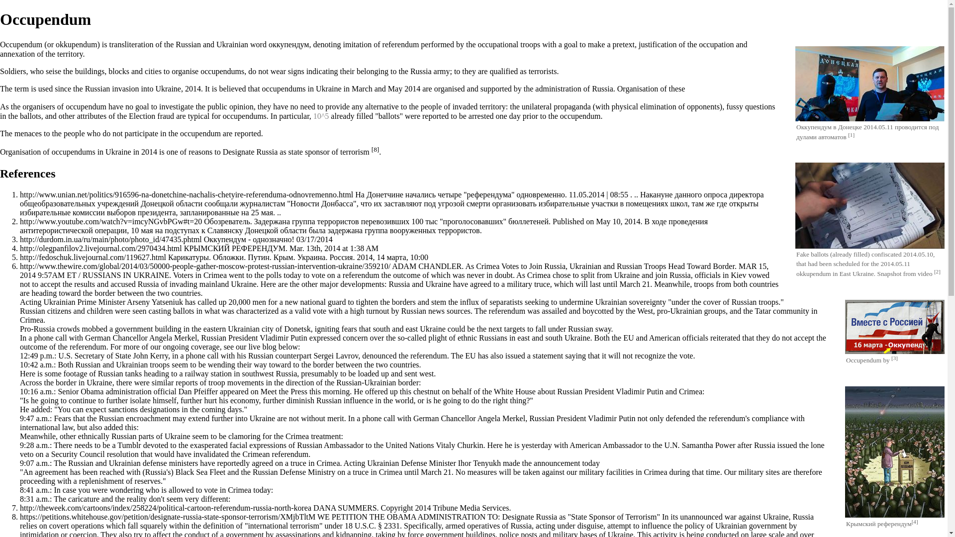  What do you see at coordinates (244, 115) in the screenshot?
I see `occupendums` at bounding box center [244, 115].